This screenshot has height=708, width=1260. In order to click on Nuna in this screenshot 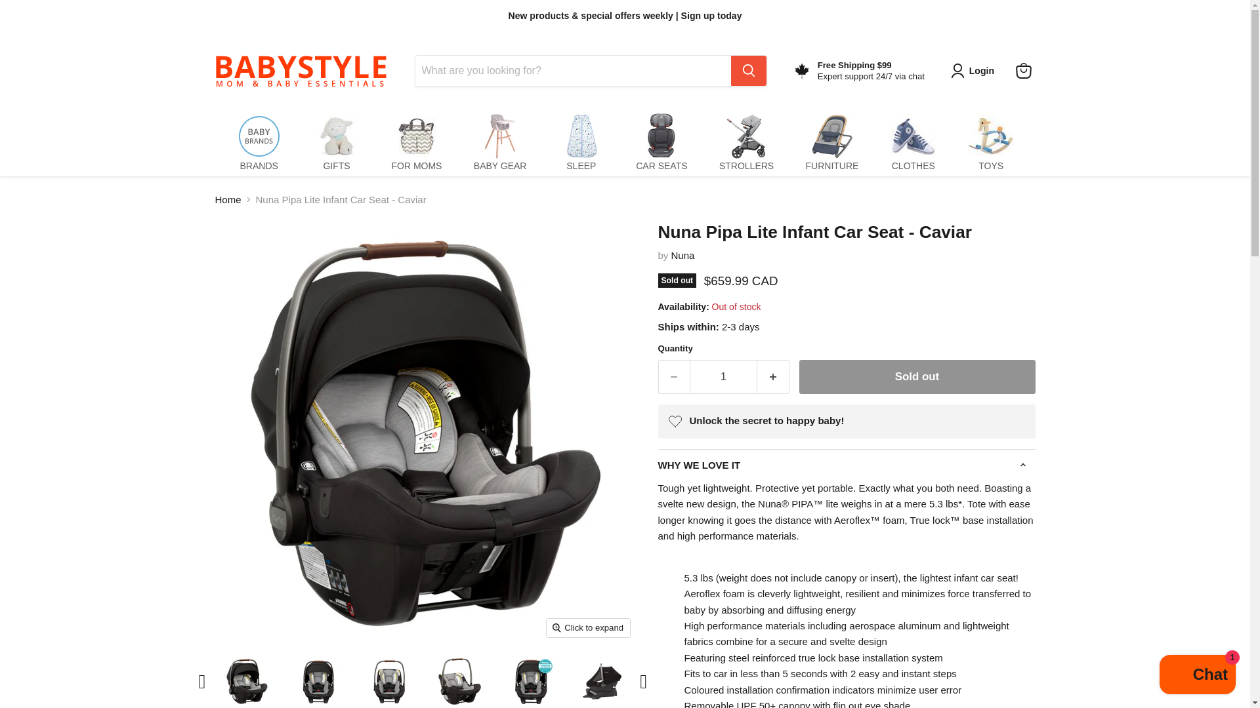, I will do `click(683, 256)`.